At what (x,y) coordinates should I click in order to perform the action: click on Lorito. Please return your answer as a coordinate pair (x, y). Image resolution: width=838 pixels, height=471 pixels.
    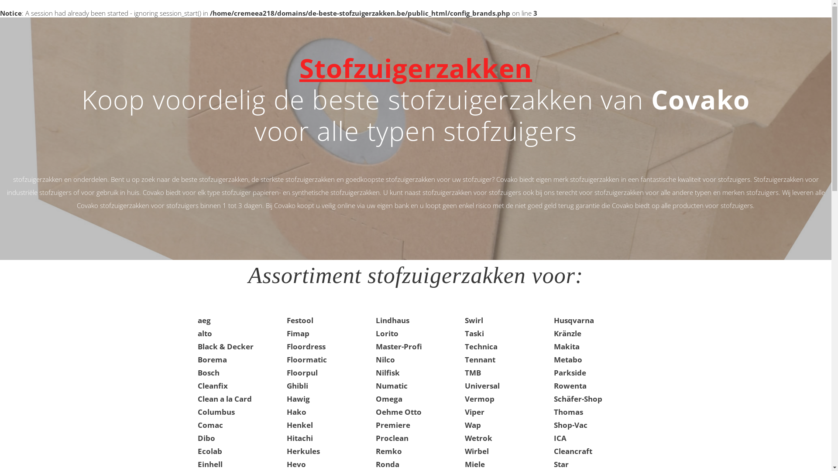
    Looking at the image, I should click on (387, 333).